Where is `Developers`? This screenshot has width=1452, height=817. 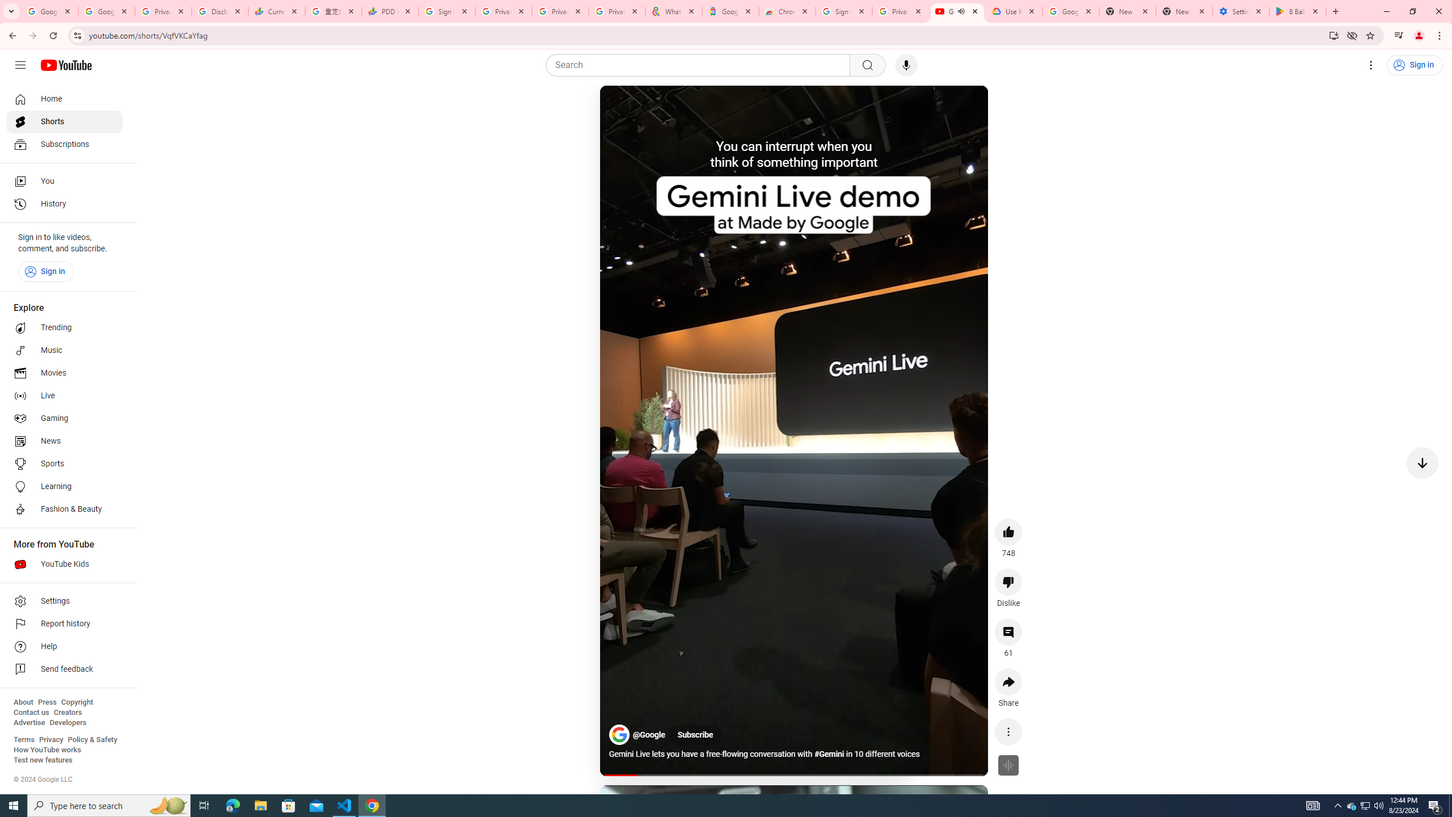 Developers is located at coordinates (68, 723).